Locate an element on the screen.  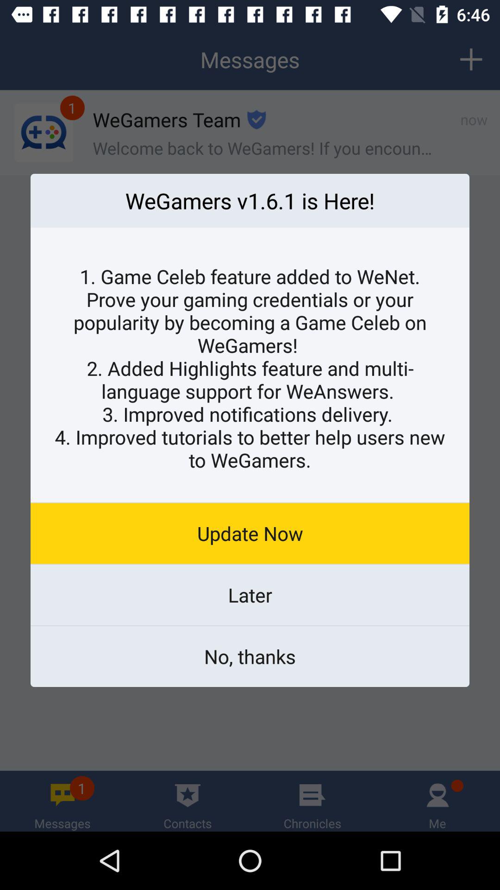
click the later icon is located at coordinates (250, 595).